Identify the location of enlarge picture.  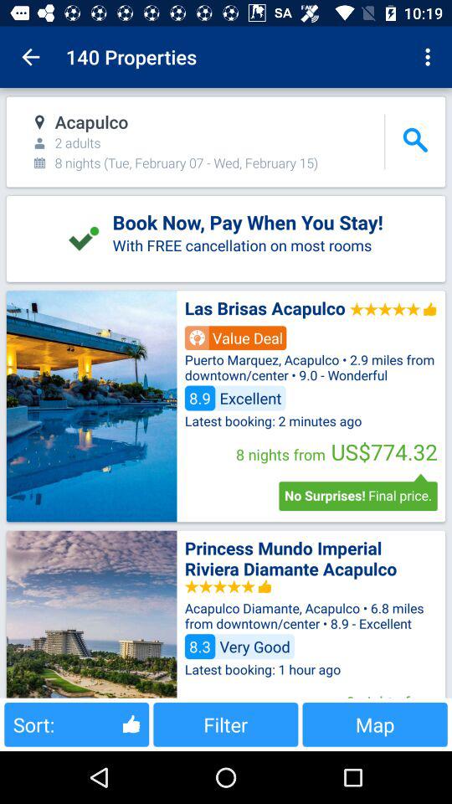
(91, 614).